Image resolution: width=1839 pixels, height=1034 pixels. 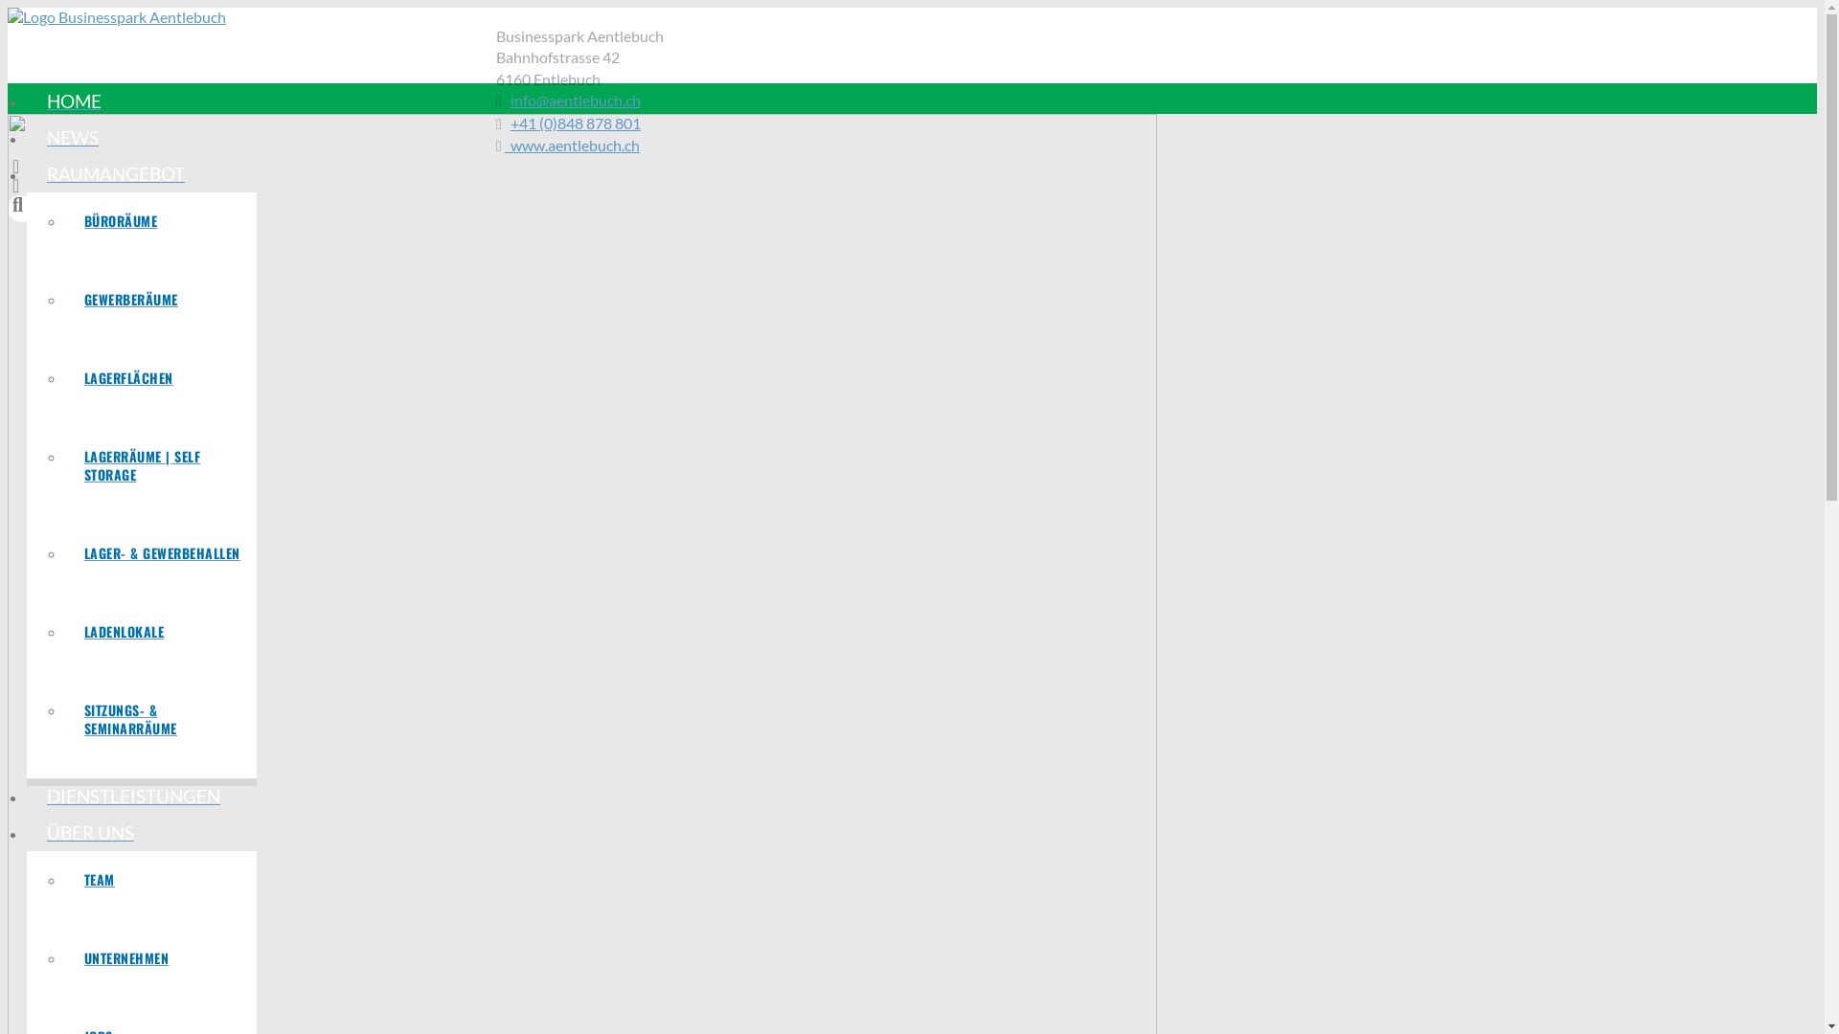 What do you see at coordinates (602, 138) in the screenshot?
I see `NEWS` at bounding box center [602, 138].